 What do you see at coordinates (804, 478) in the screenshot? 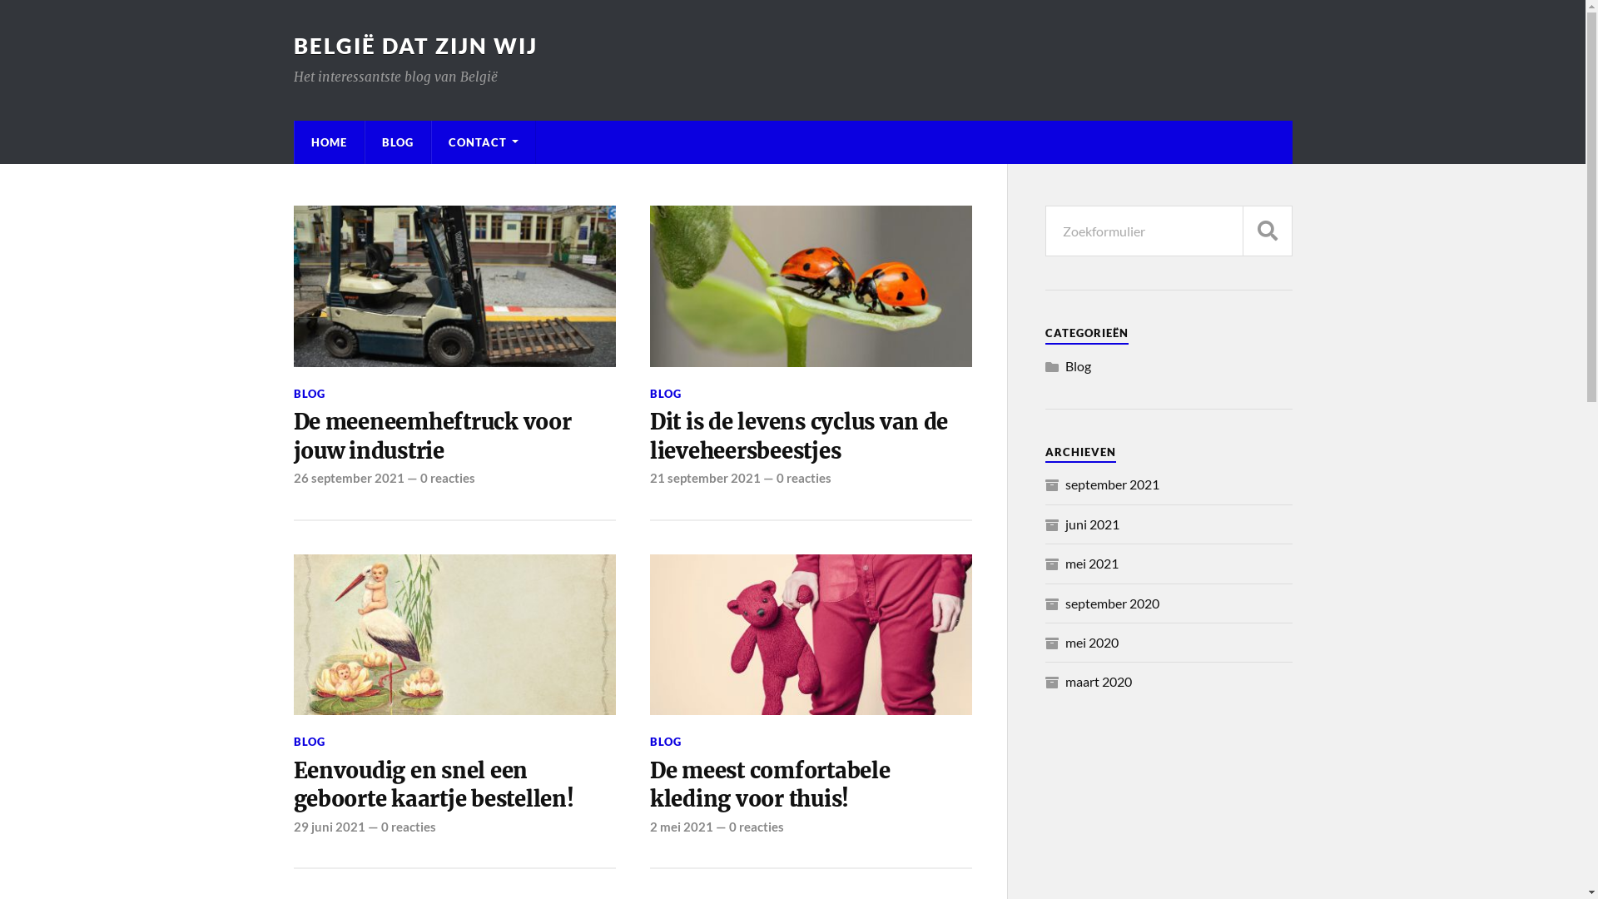
I see `0 reacties` at bounding box center [804, 478].